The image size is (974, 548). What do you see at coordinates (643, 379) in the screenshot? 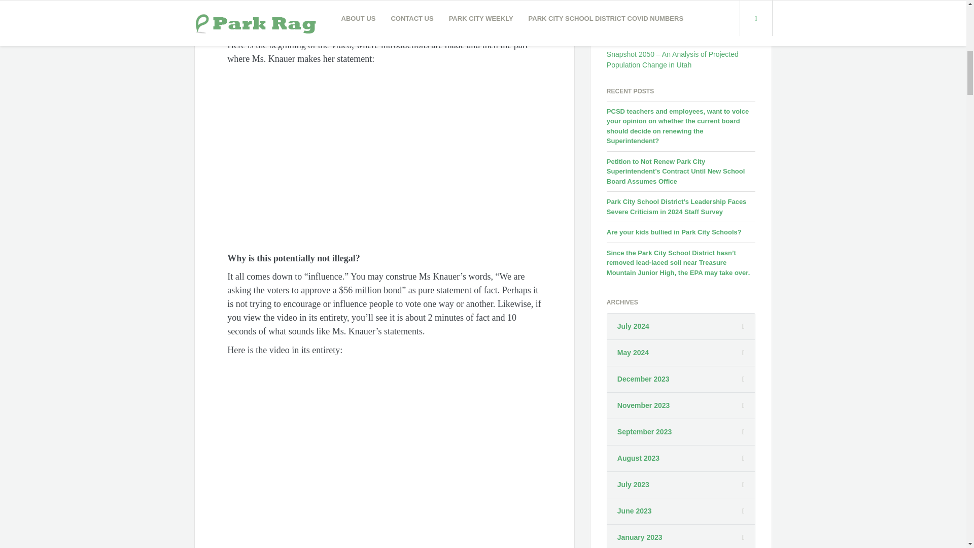
I see `December 2023` at bounding box center [643, 379].